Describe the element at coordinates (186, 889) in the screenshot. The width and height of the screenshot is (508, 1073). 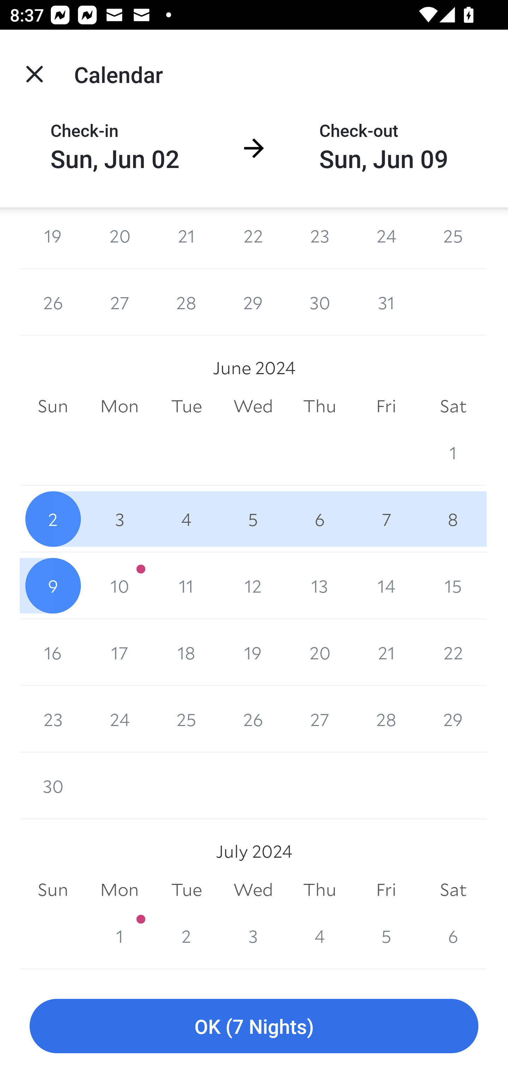
I see `Tue` at that location.